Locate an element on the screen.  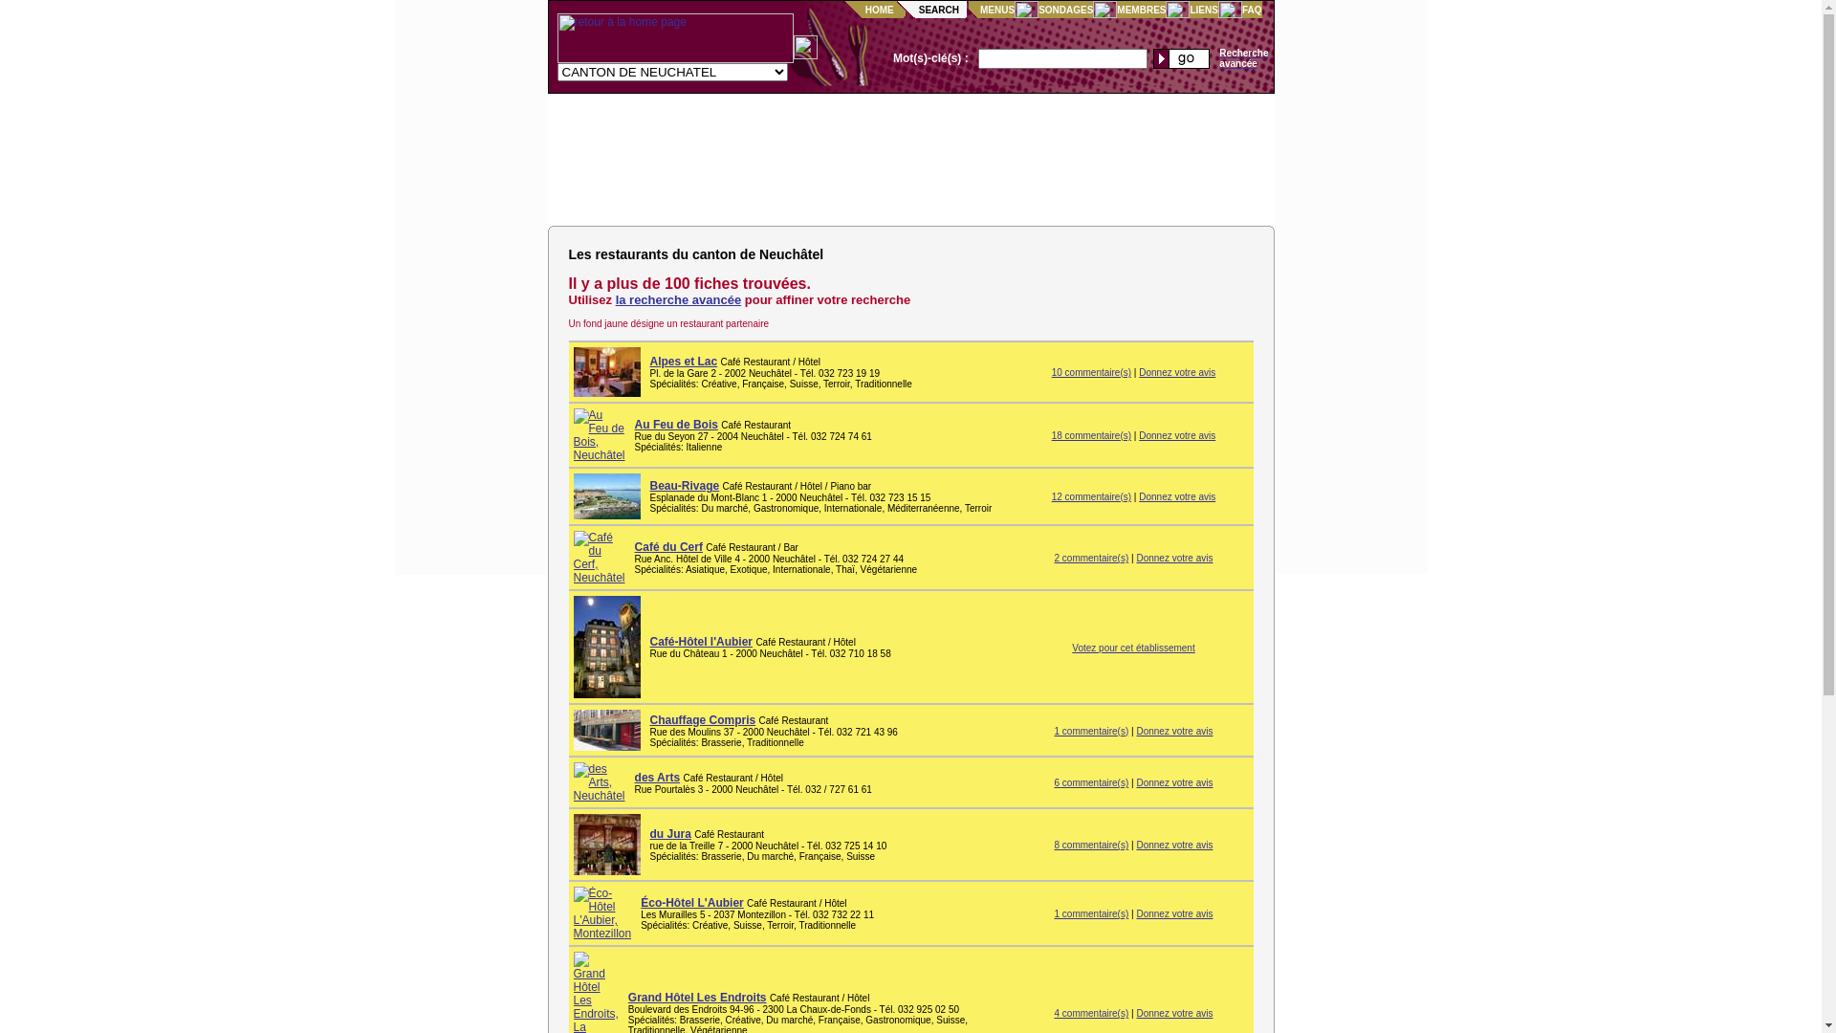
Alpes et Lac is located at coordinates (685, 362).